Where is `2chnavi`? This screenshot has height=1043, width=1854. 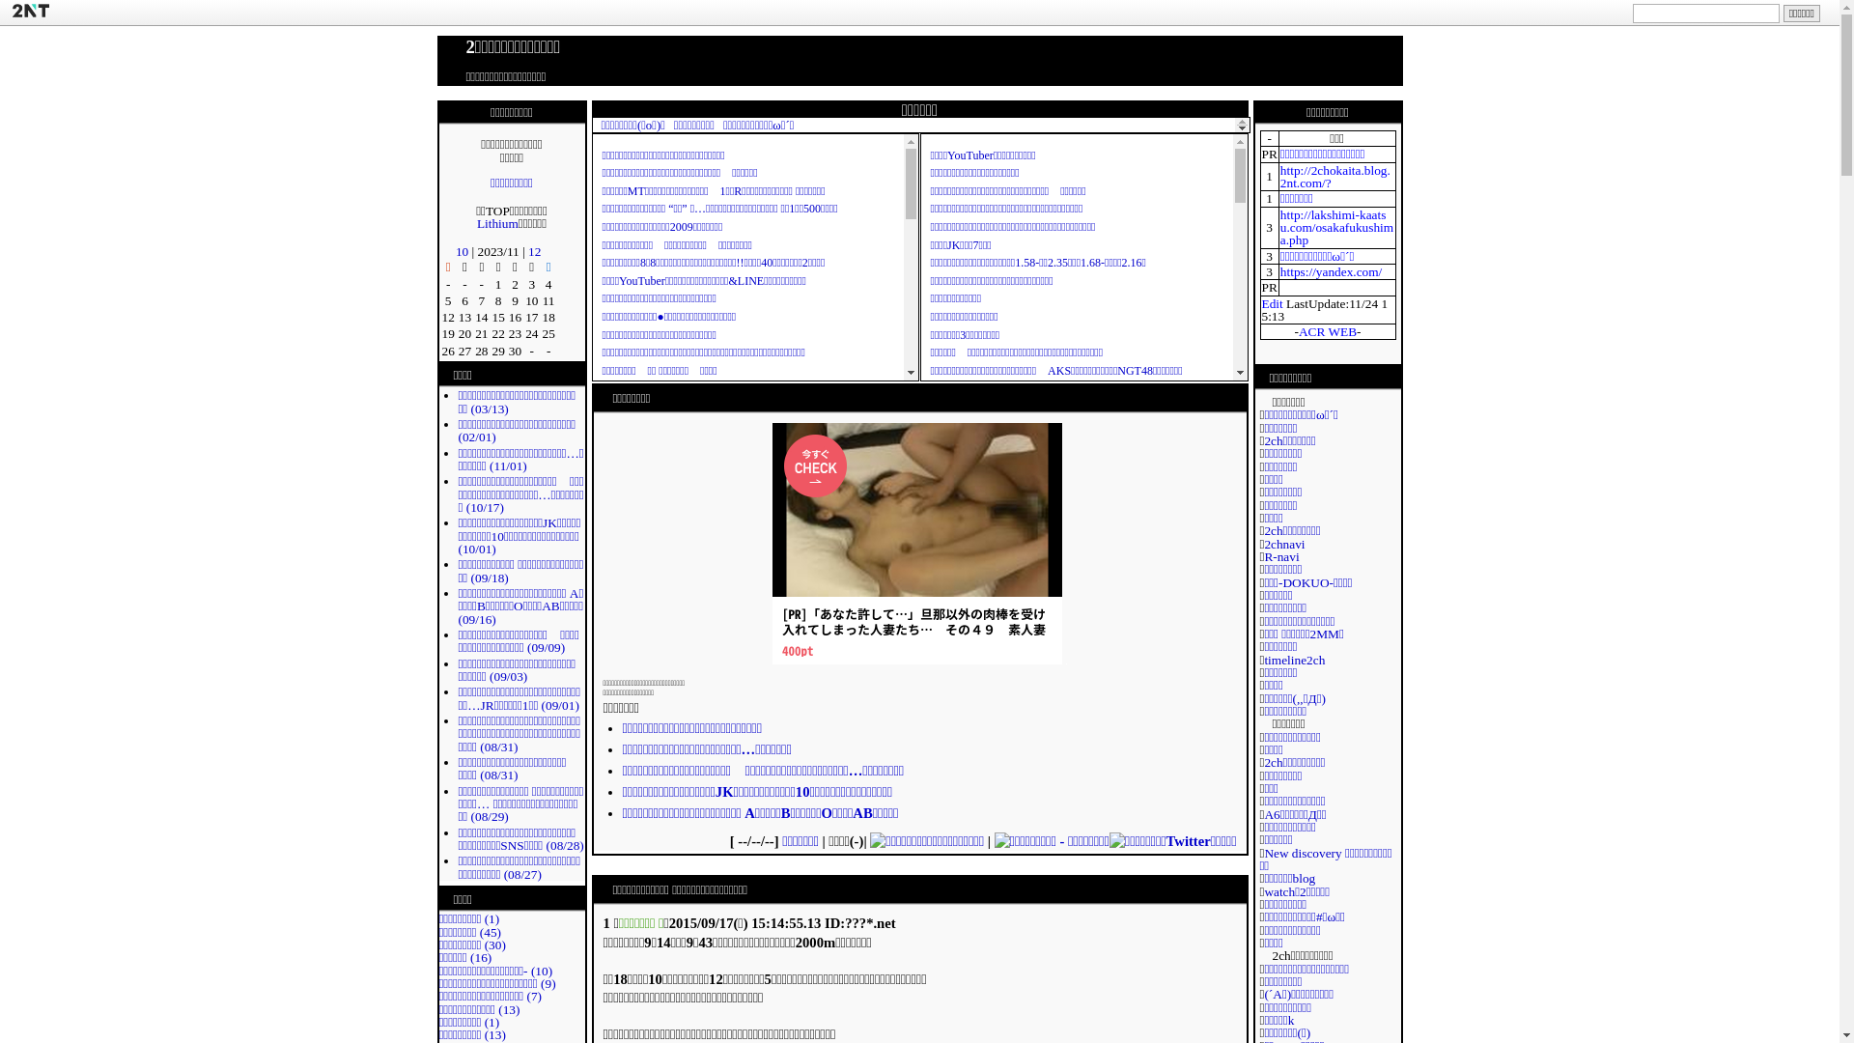
2chnavi is located at coordinates (1284, 545).